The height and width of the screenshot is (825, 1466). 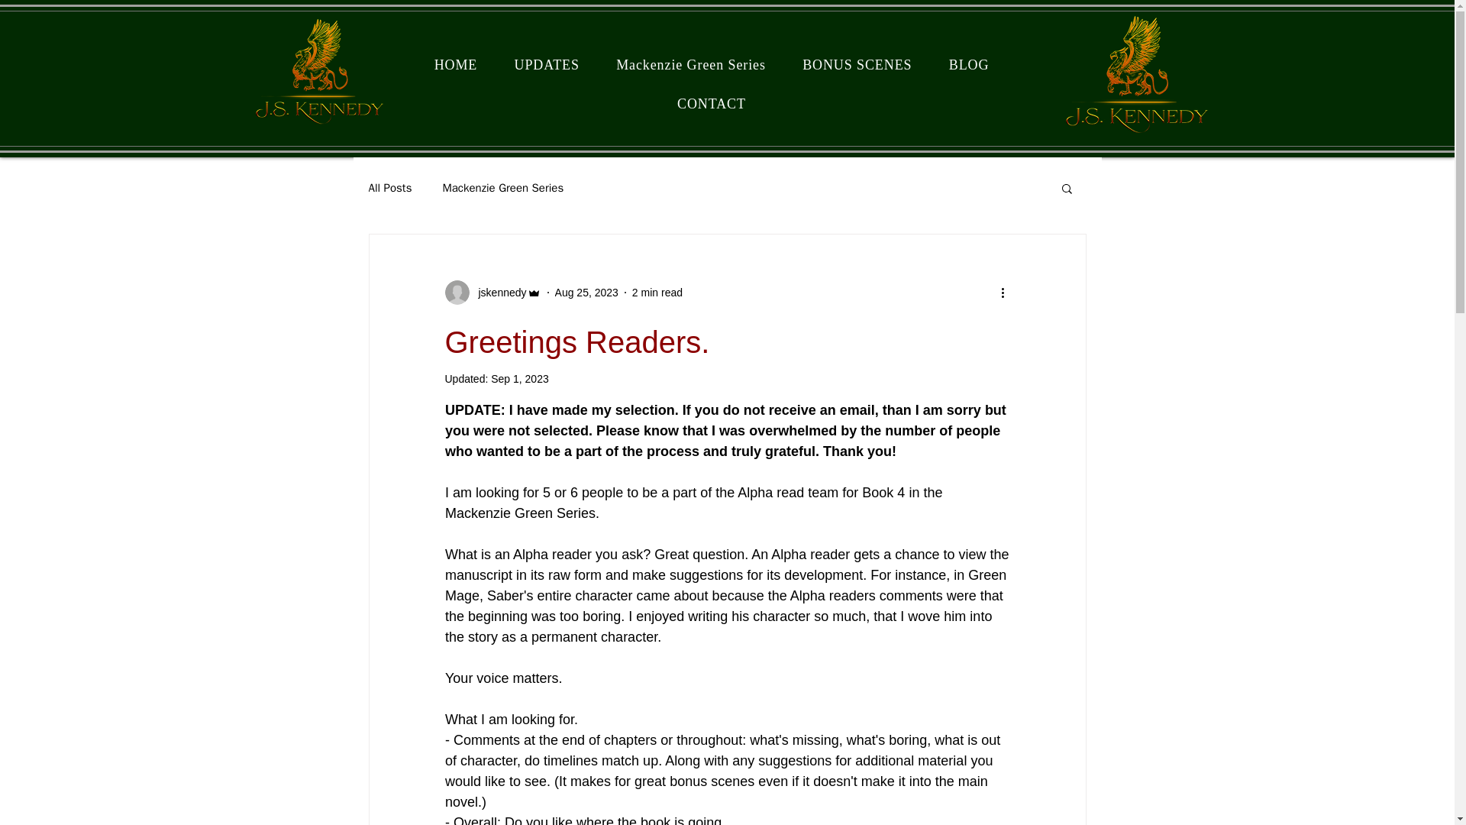 I want to click on 2 min read, so click(x=657, y=291).